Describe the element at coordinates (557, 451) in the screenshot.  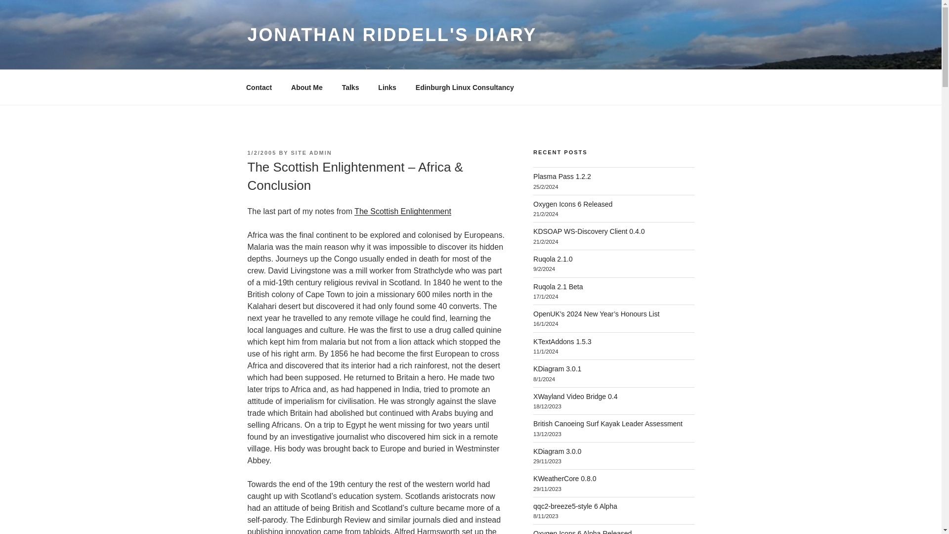
I see `KDiagram 3.0.0` at that location.